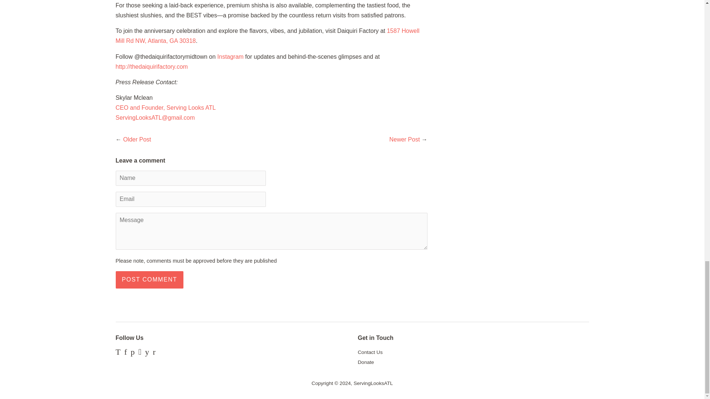 The image size is (710, 399). Describe the element at coordinates (137, 139) in the screenshot. I see `Older Post` at that location.